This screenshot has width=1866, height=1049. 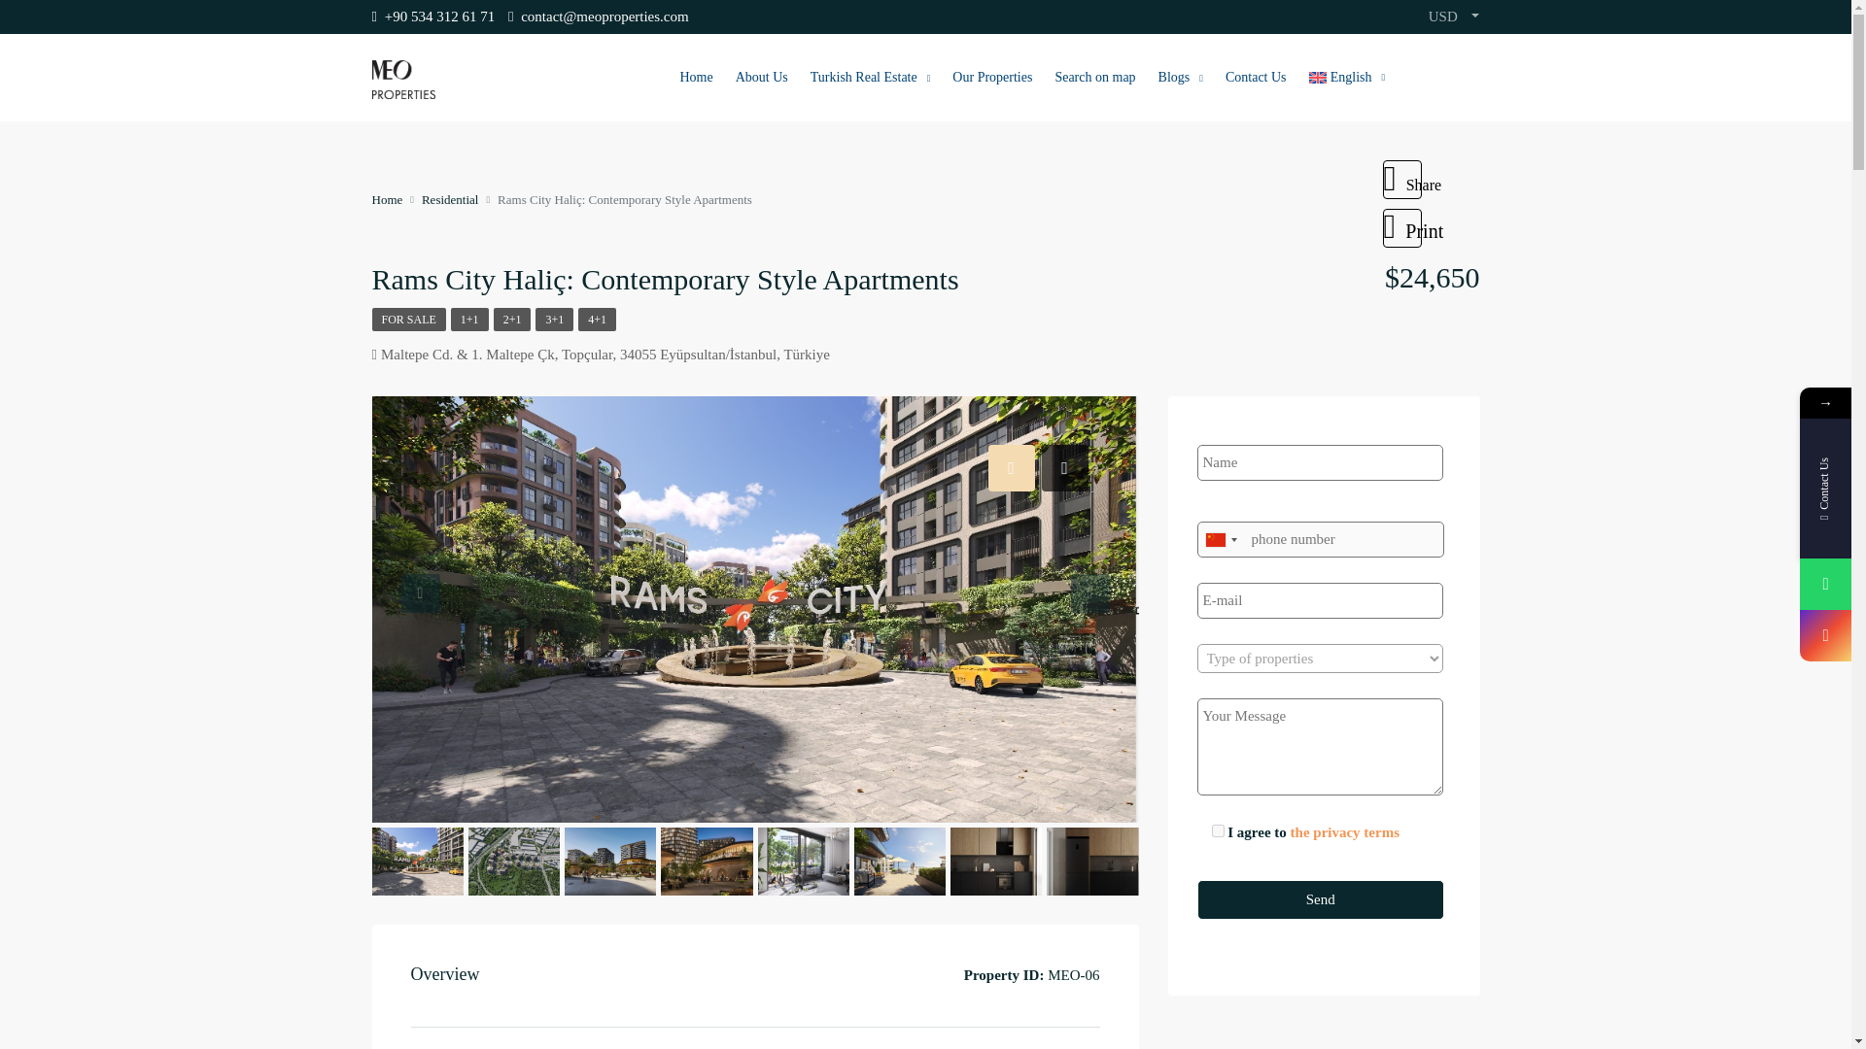 What do you see at coordinates (1256, 78) in the screenshot?
I see `Contact Us` at bounding box center [1256, 78].